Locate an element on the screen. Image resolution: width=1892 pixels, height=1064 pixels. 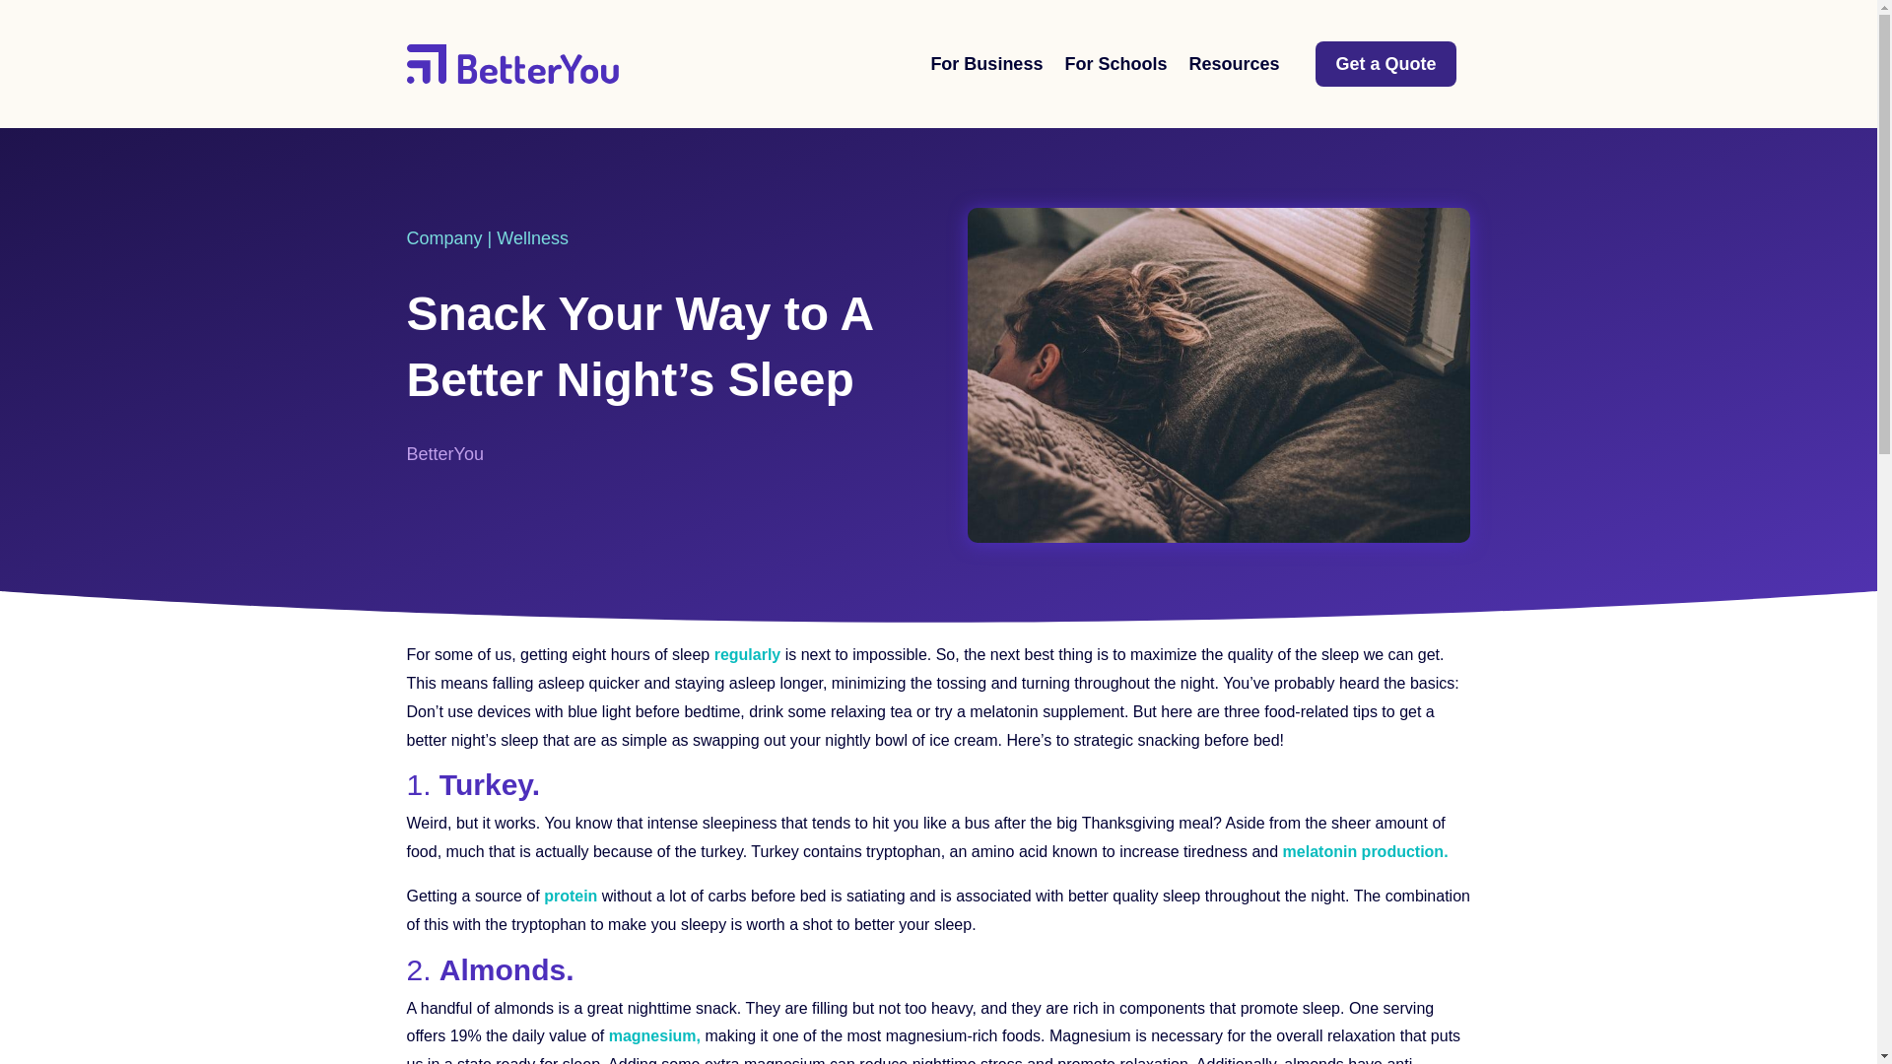
melatonin production. is located at coordinates (1366, 851).